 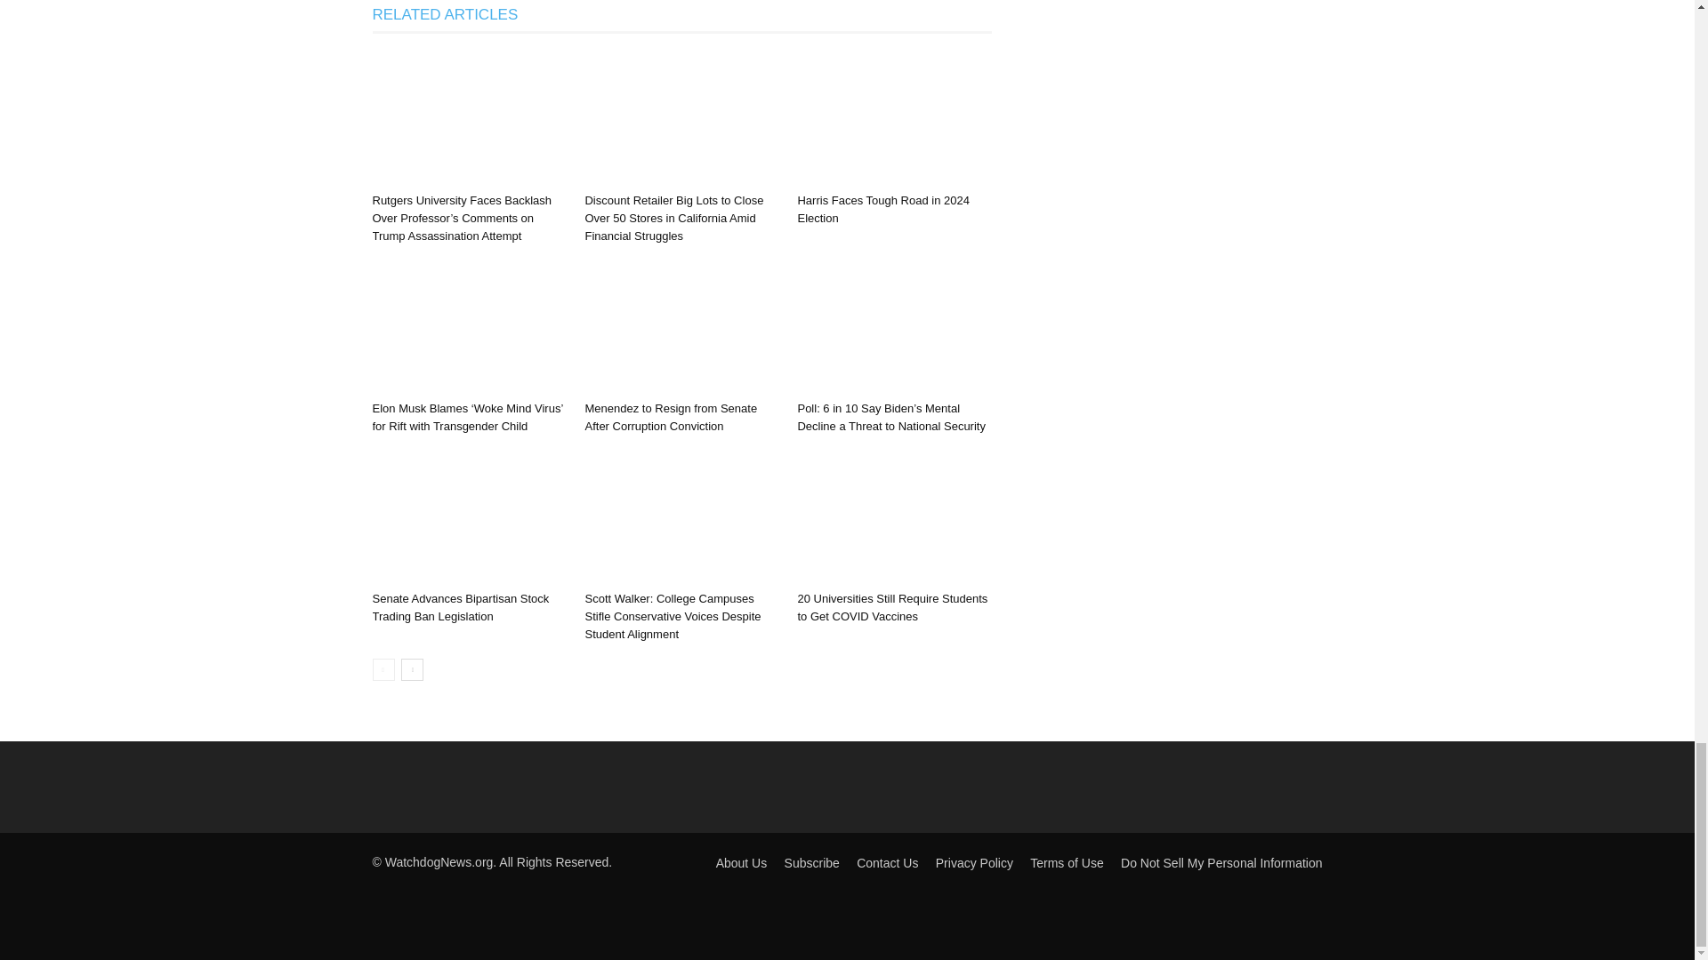 What do you see at coordinates (893, 119) in the screenshot?
I see `Harris Faces Tough Road in 2024 Election` at bounding box center [893, 119].